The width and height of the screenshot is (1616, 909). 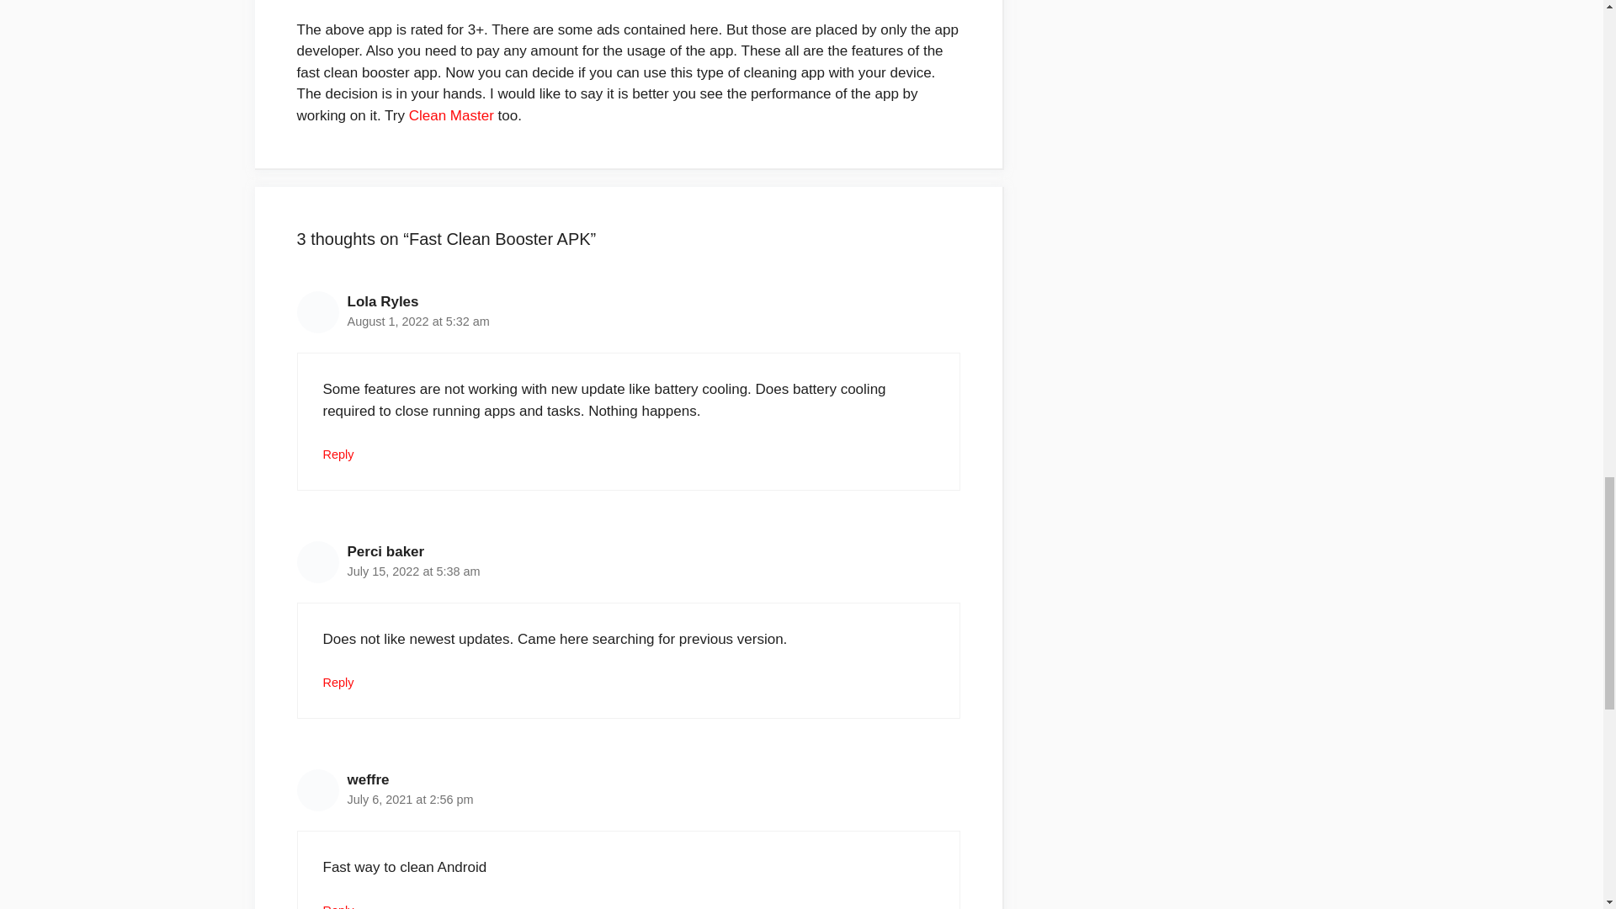 What do you see at coordinates (413, 571) in the screenshot?
I see `July 15, 2022 at 5:38 am` at bounding box center [413, 571].